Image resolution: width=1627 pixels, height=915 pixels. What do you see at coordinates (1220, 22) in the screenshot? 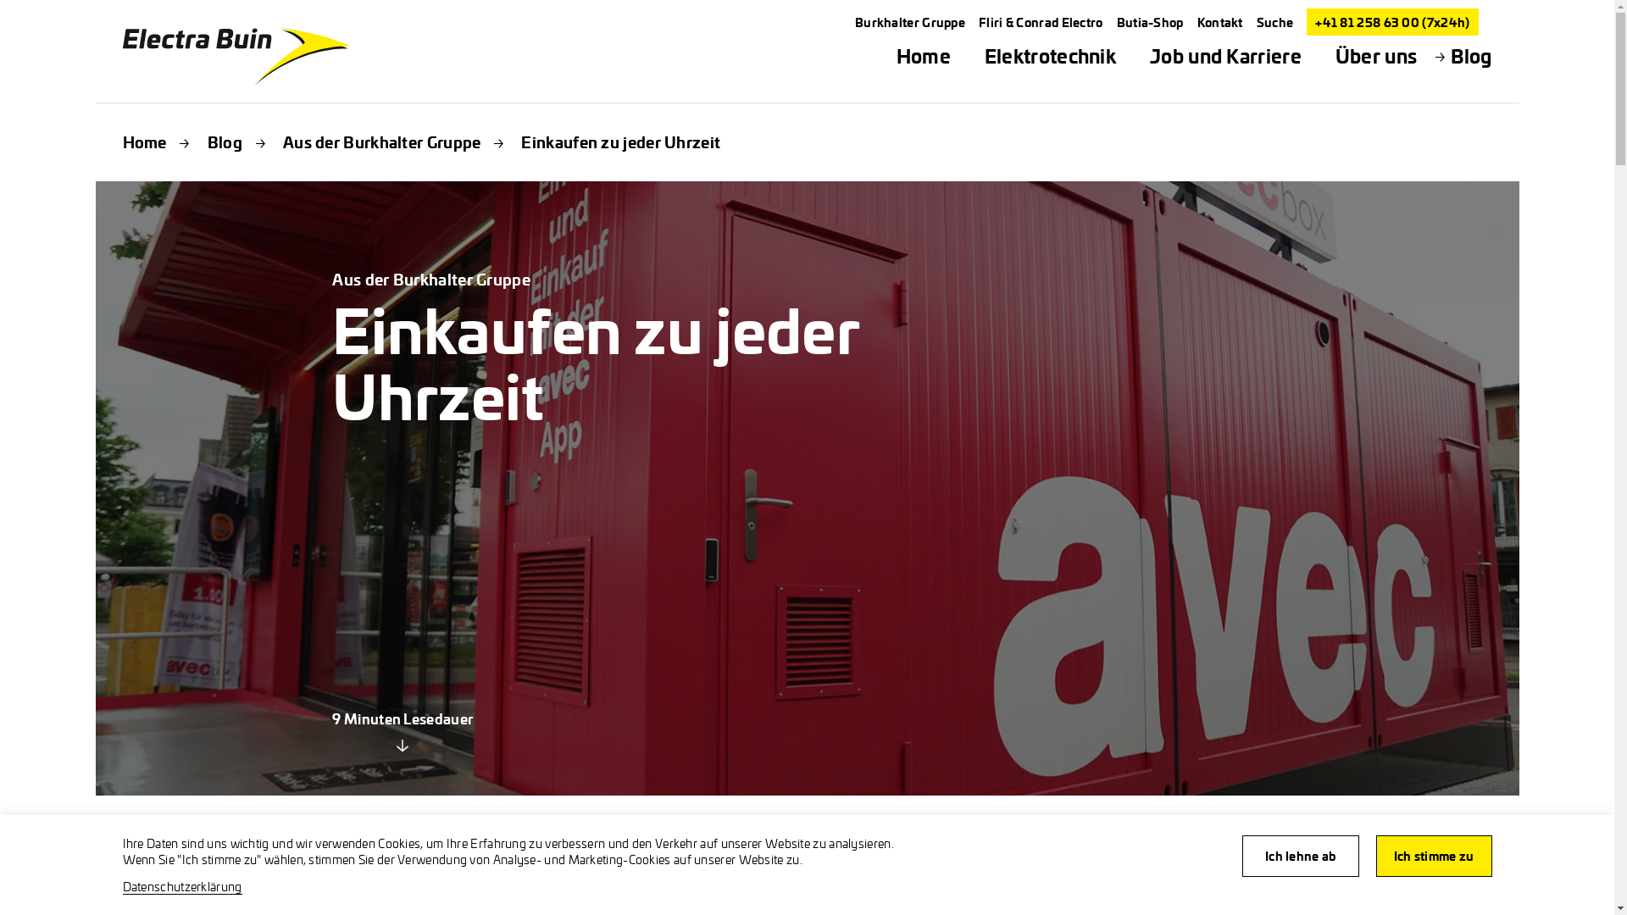
I see `Kontakt` at bounding box center [1220, 22].